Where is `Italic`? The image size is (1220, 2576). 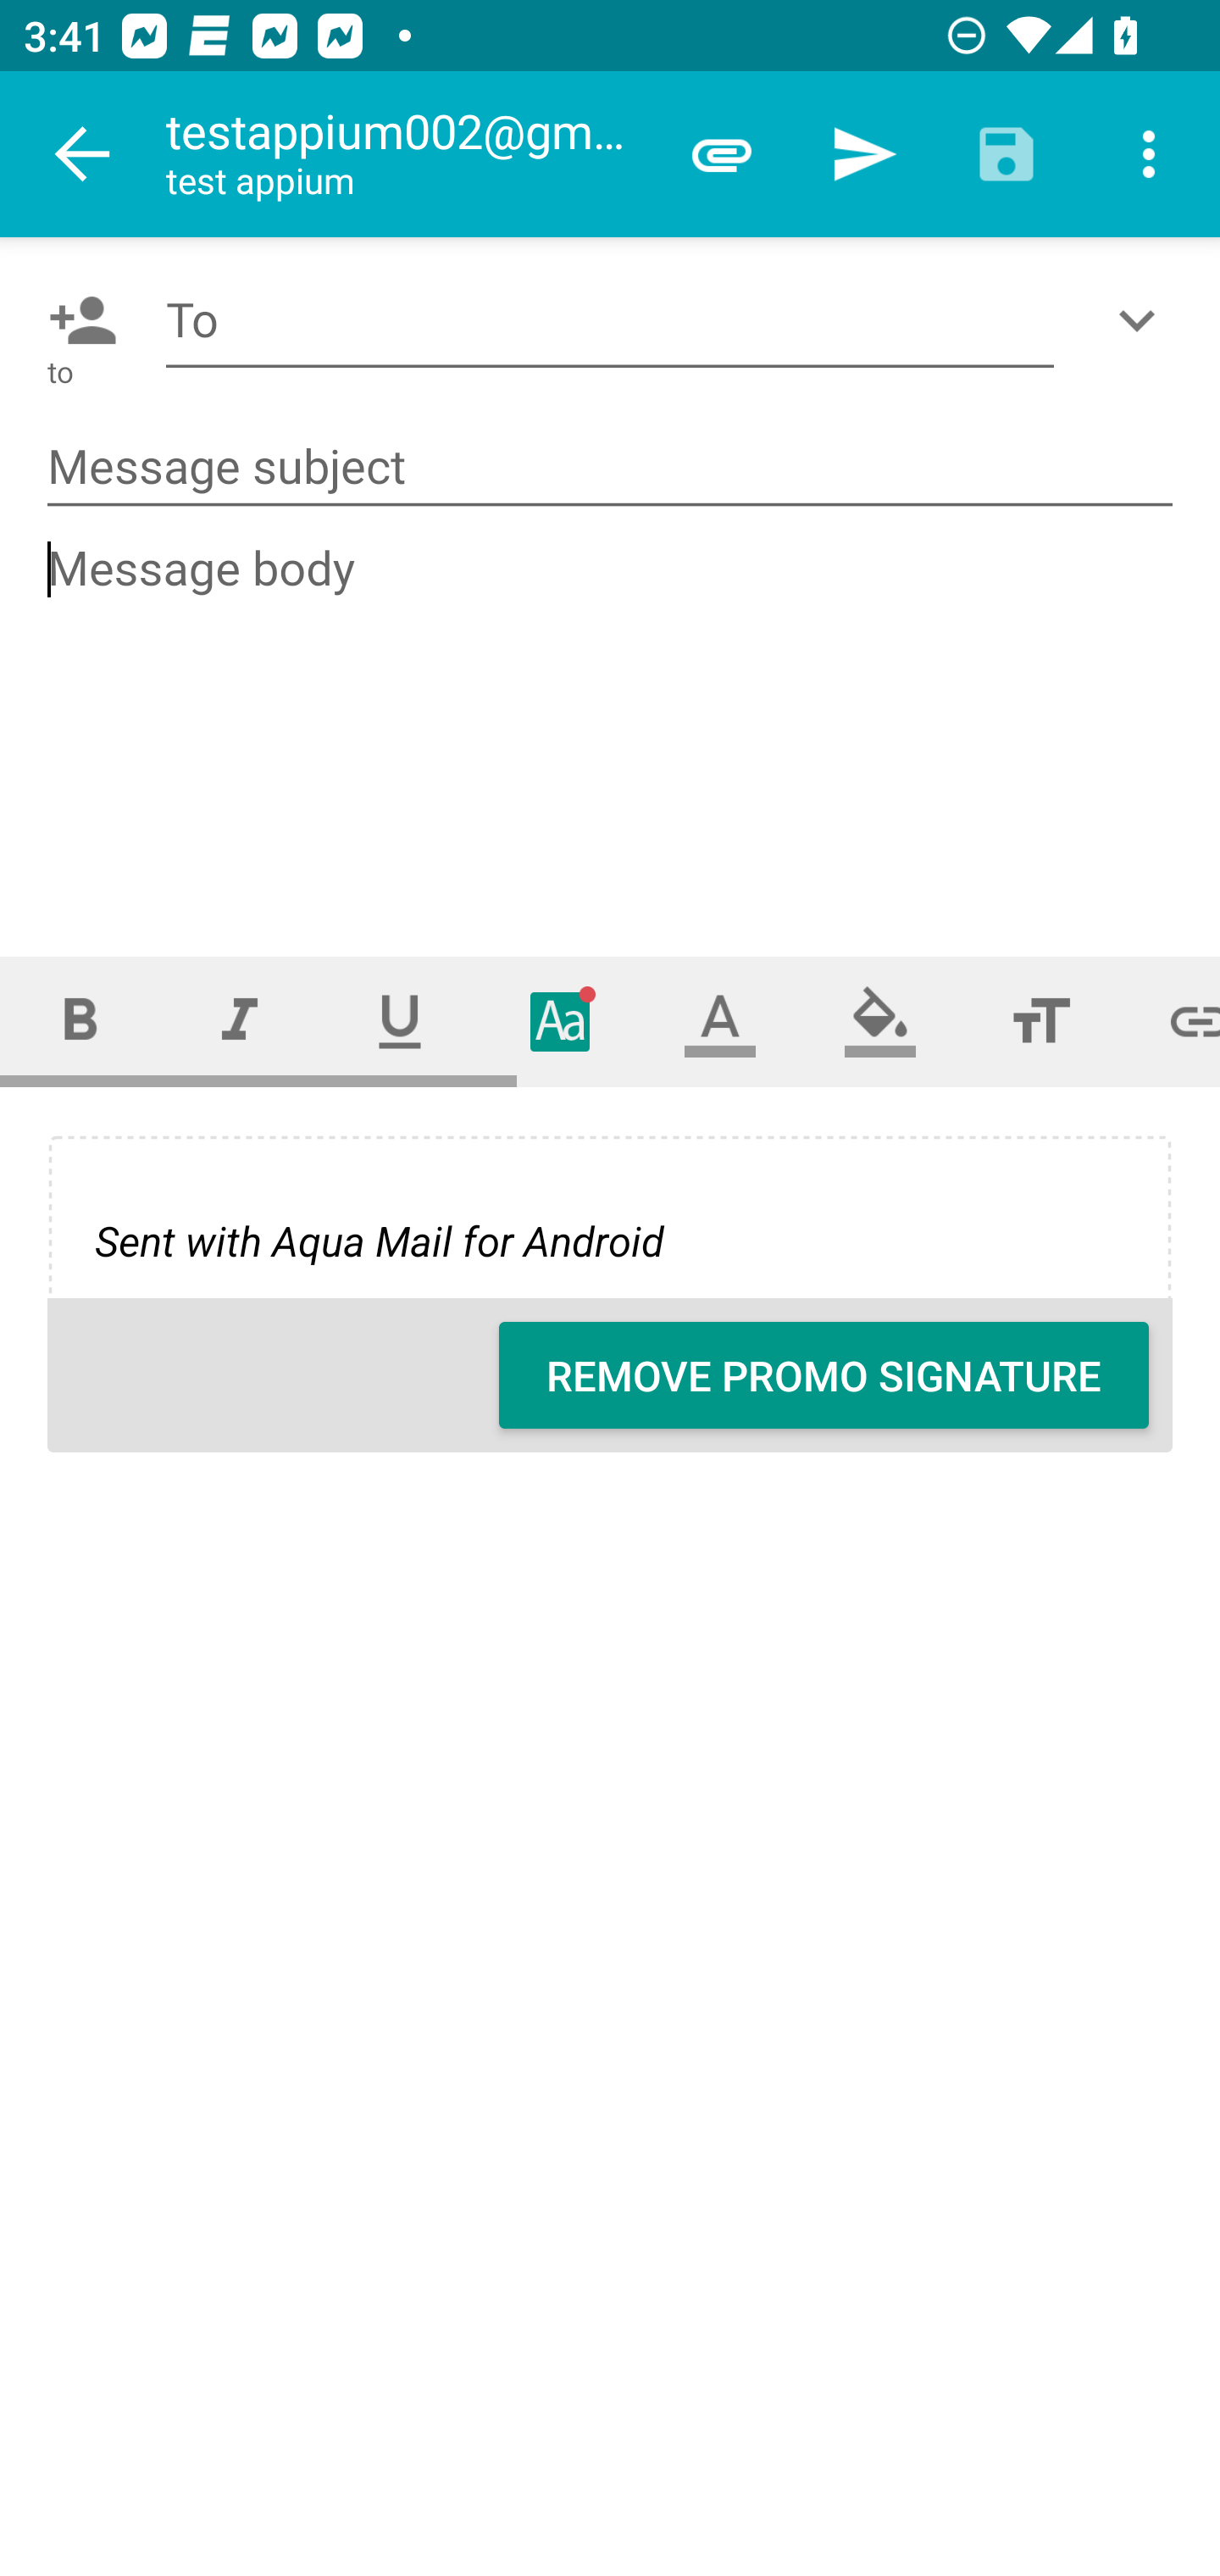 Italic is located at coordinates (239, 1020).